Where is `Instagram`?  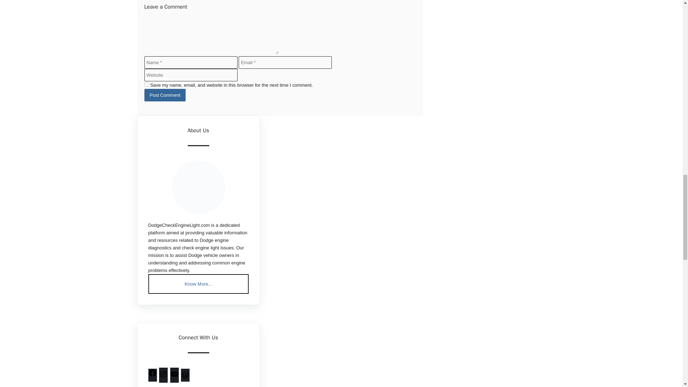
Instagram is located at coordinates (163, 377).